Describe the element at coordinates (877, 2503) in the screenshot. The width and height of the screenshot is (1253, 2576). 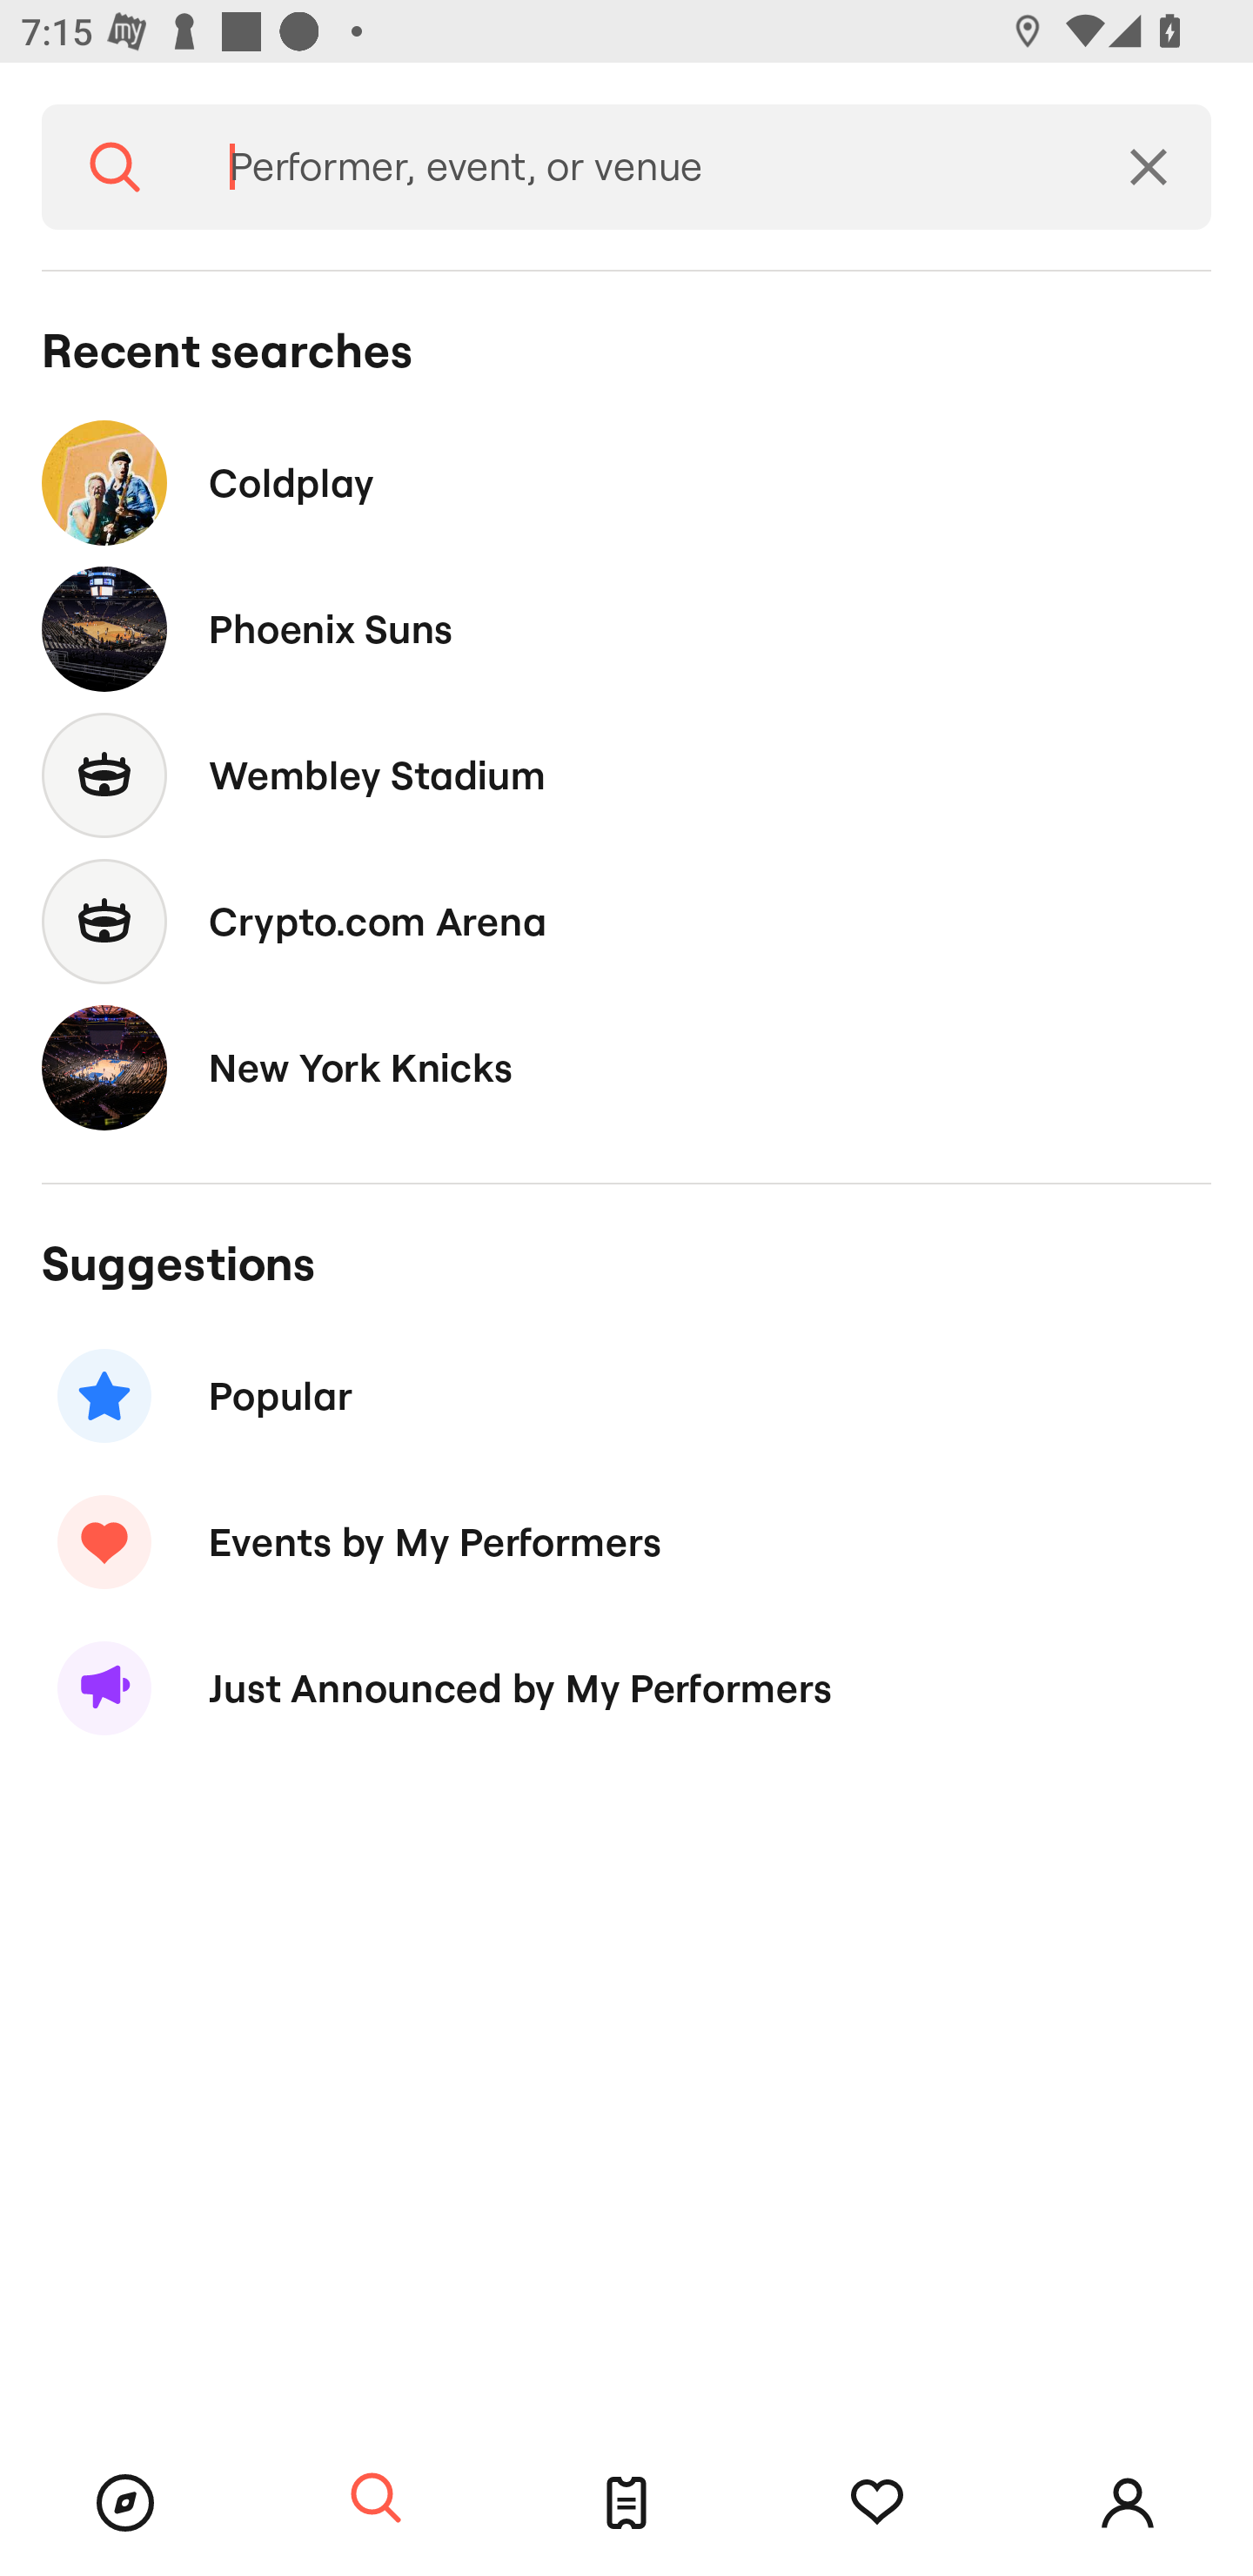
I see `Tracking` at that location.